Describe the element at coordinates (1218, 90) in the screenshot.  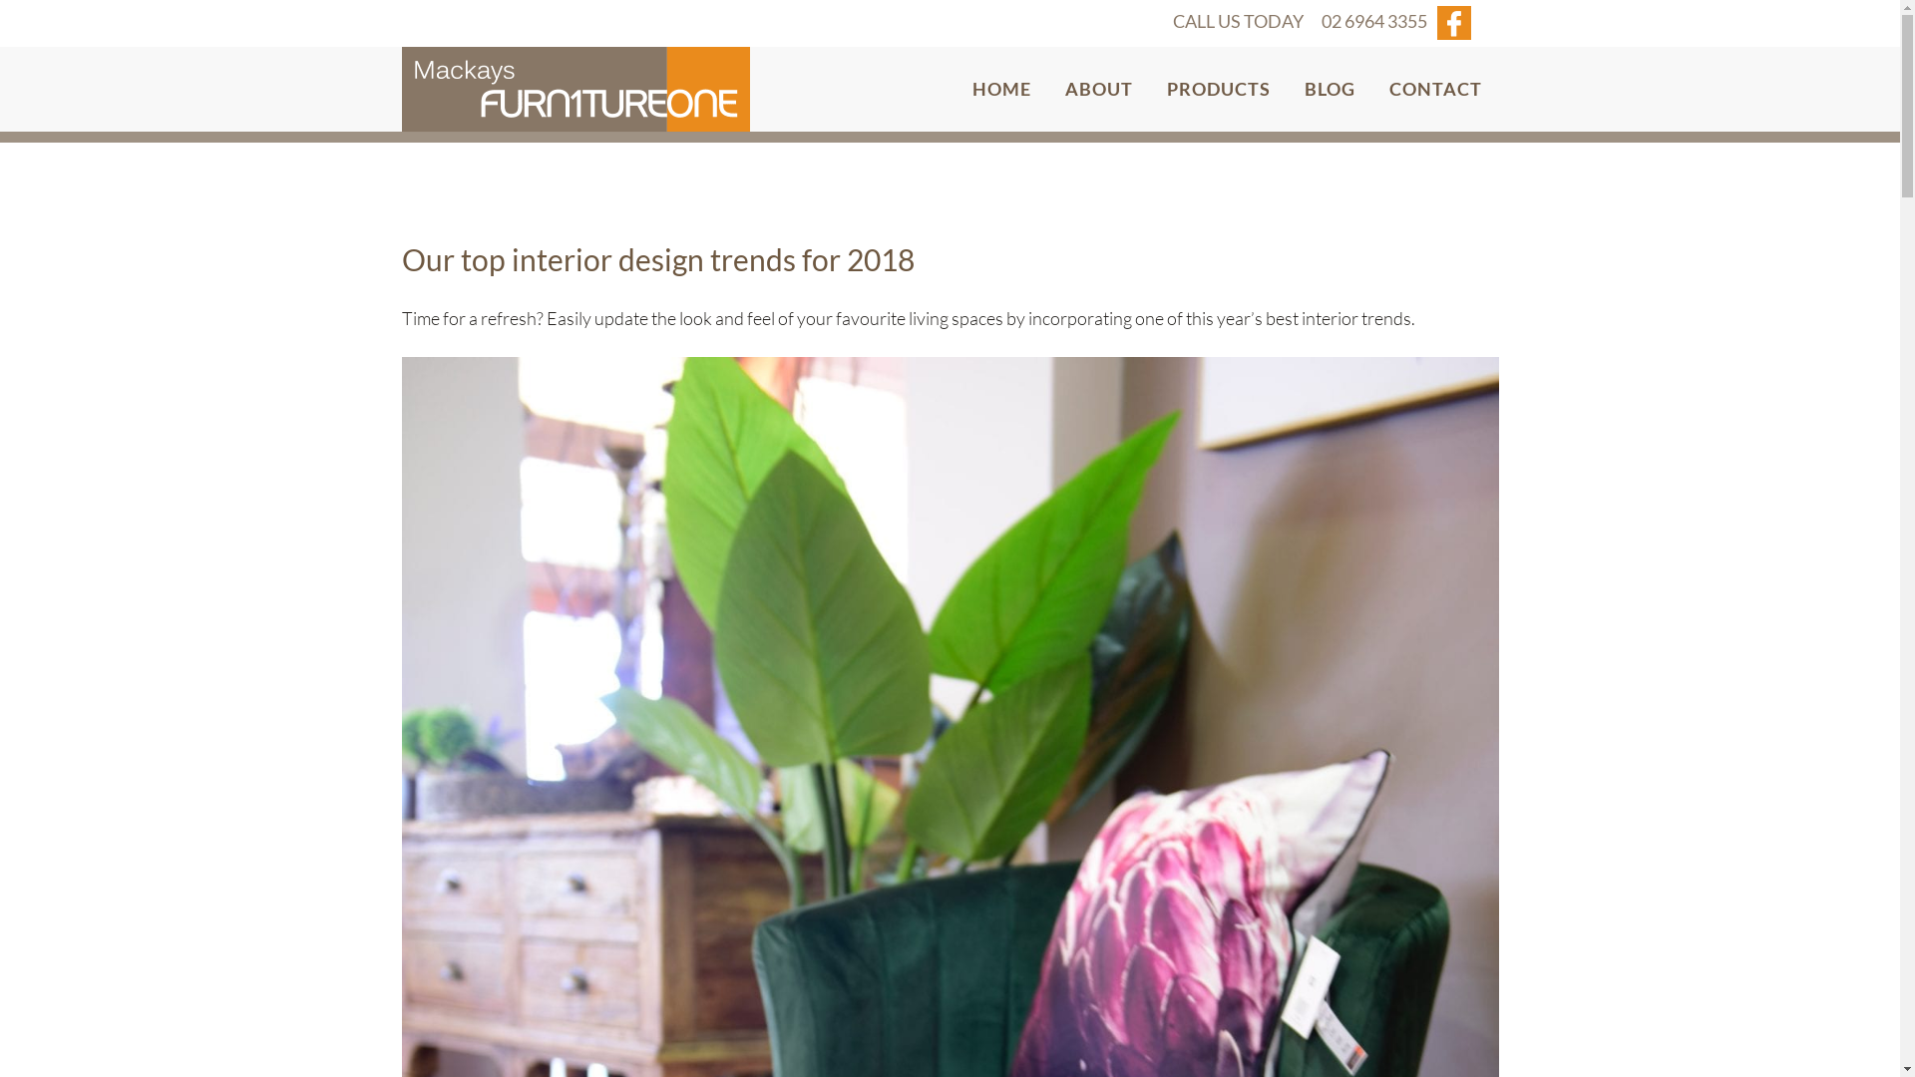
I see `PRODUCTS` at that location.